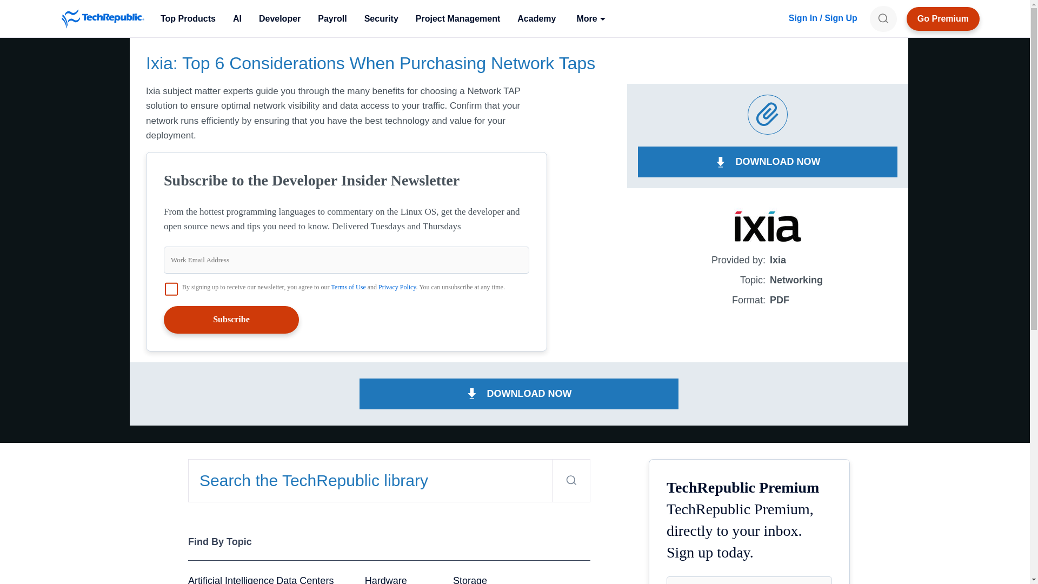  Describe the element at coordinates (280, 18) in the screenshot. I see `Developer` at that location.